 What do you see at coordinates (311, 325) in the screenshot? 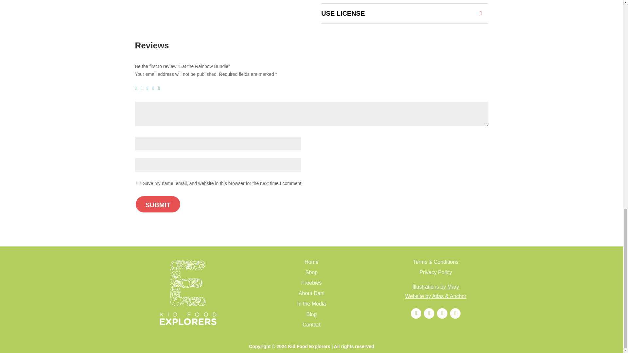
I see `Contact` at bounding box center [311, 325].